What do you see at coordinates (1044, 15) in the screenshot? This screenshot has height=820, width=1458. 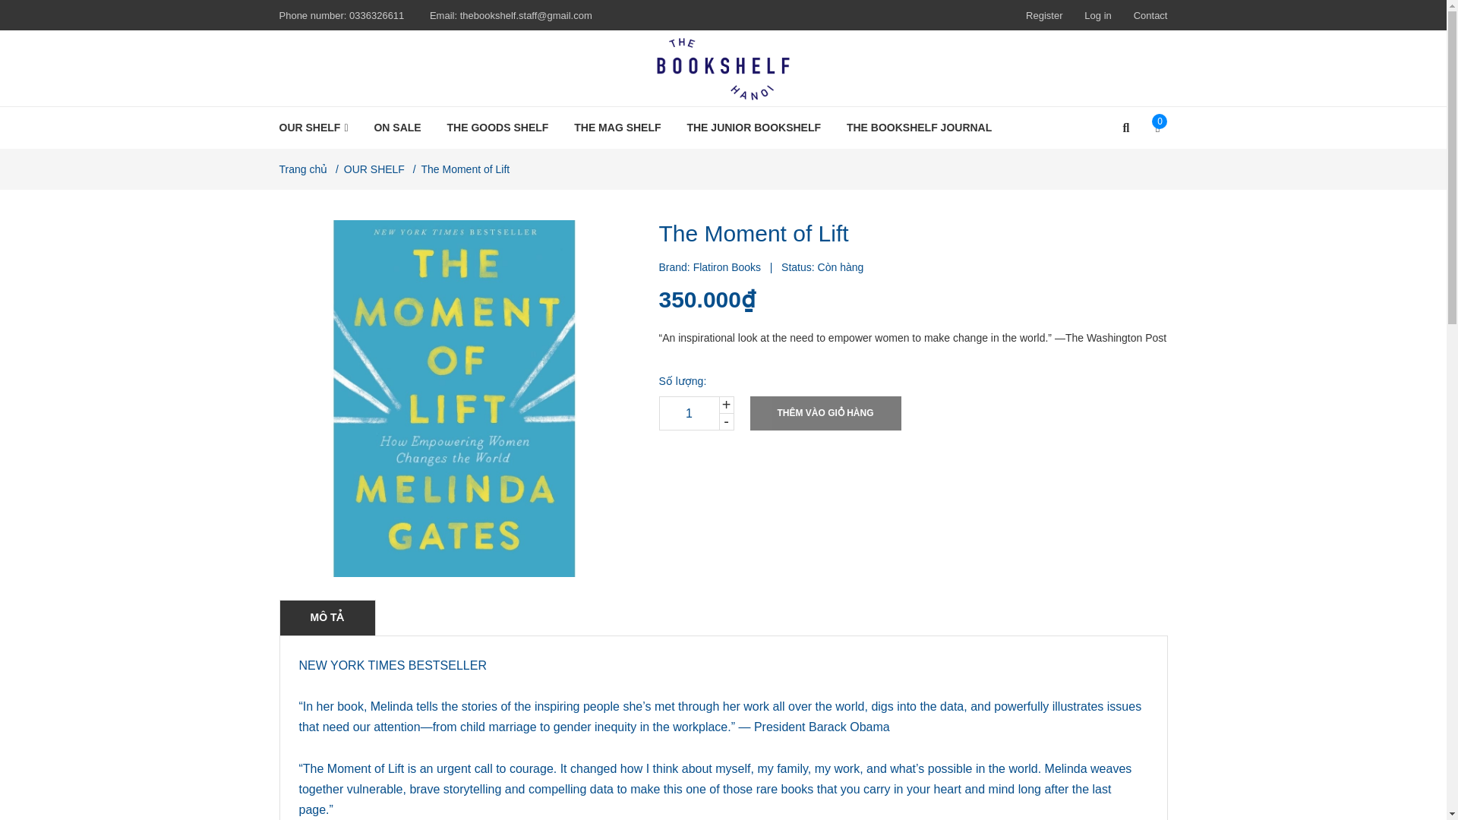 I see `Register` at bounding box center [1044, 15].